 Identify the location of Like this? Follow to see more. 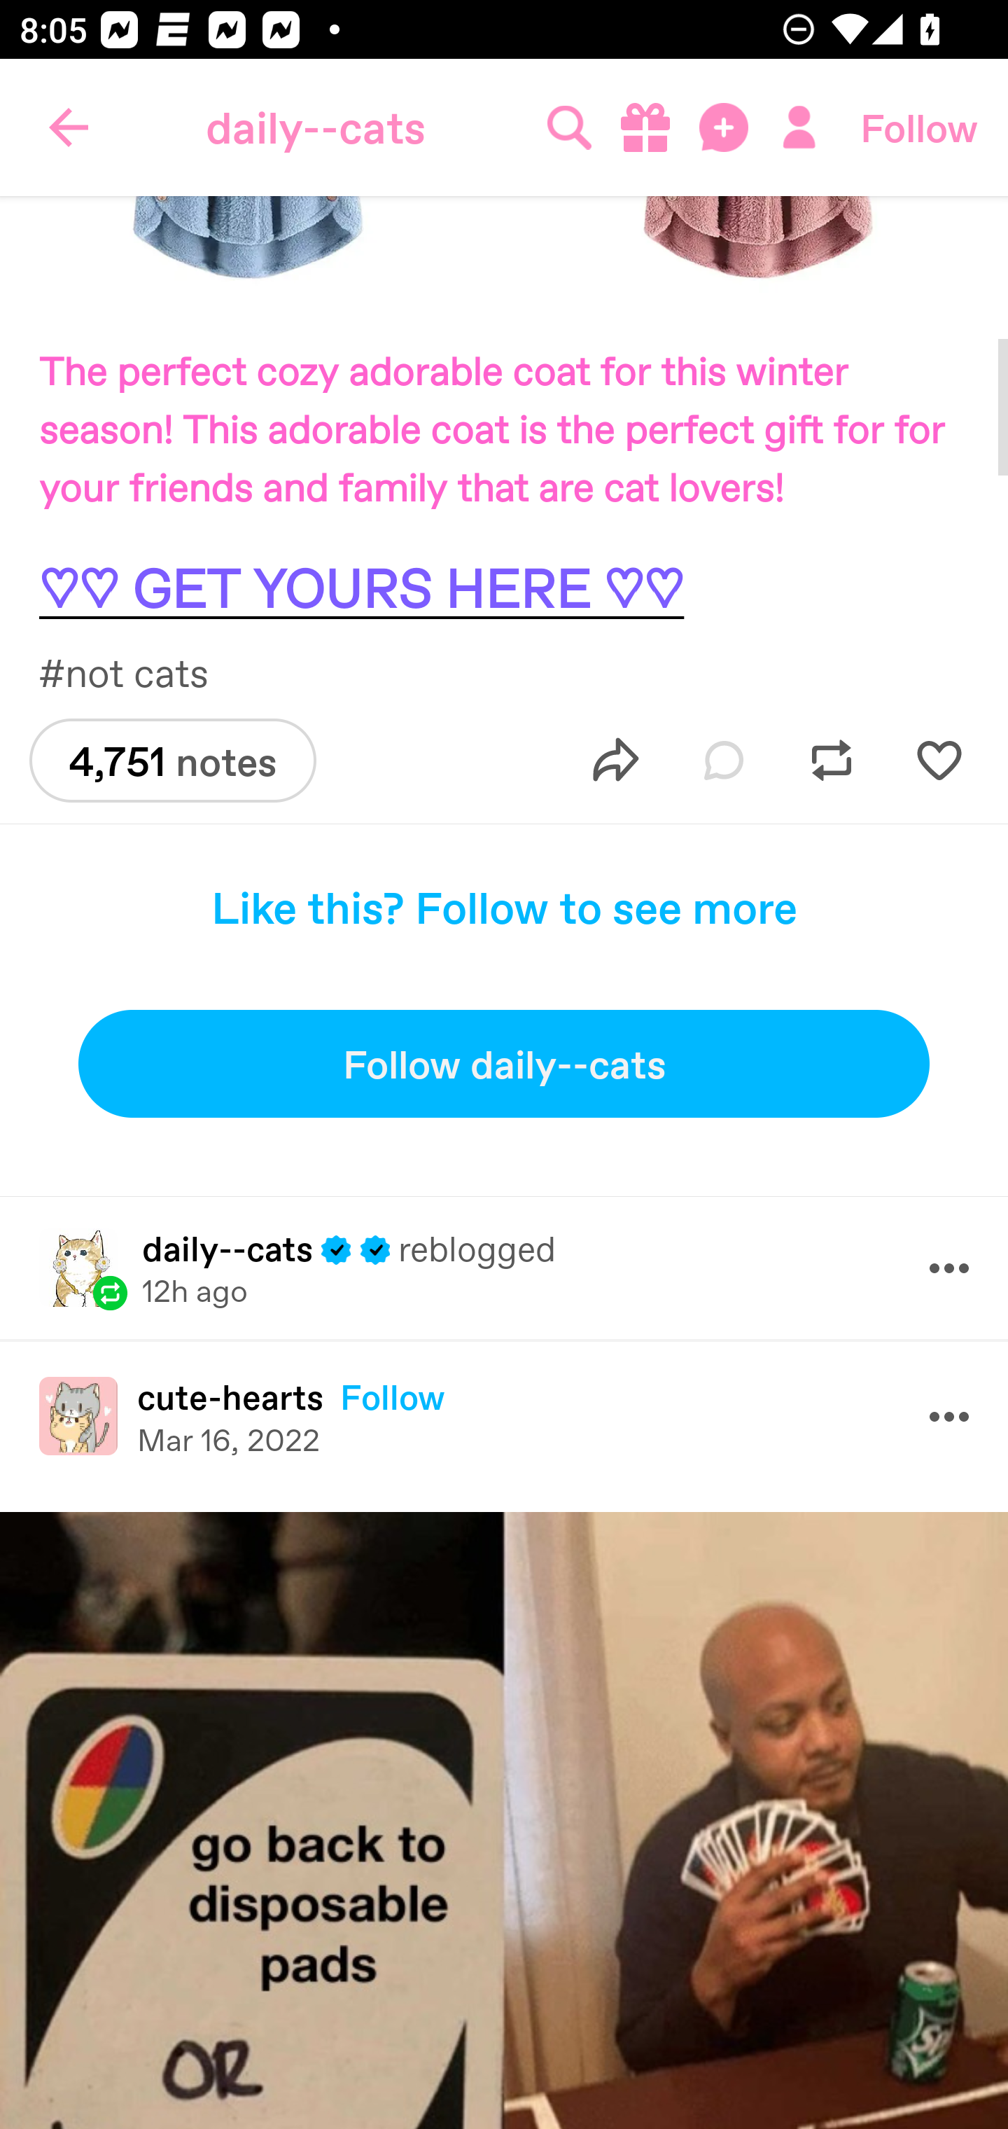
(504, 906).